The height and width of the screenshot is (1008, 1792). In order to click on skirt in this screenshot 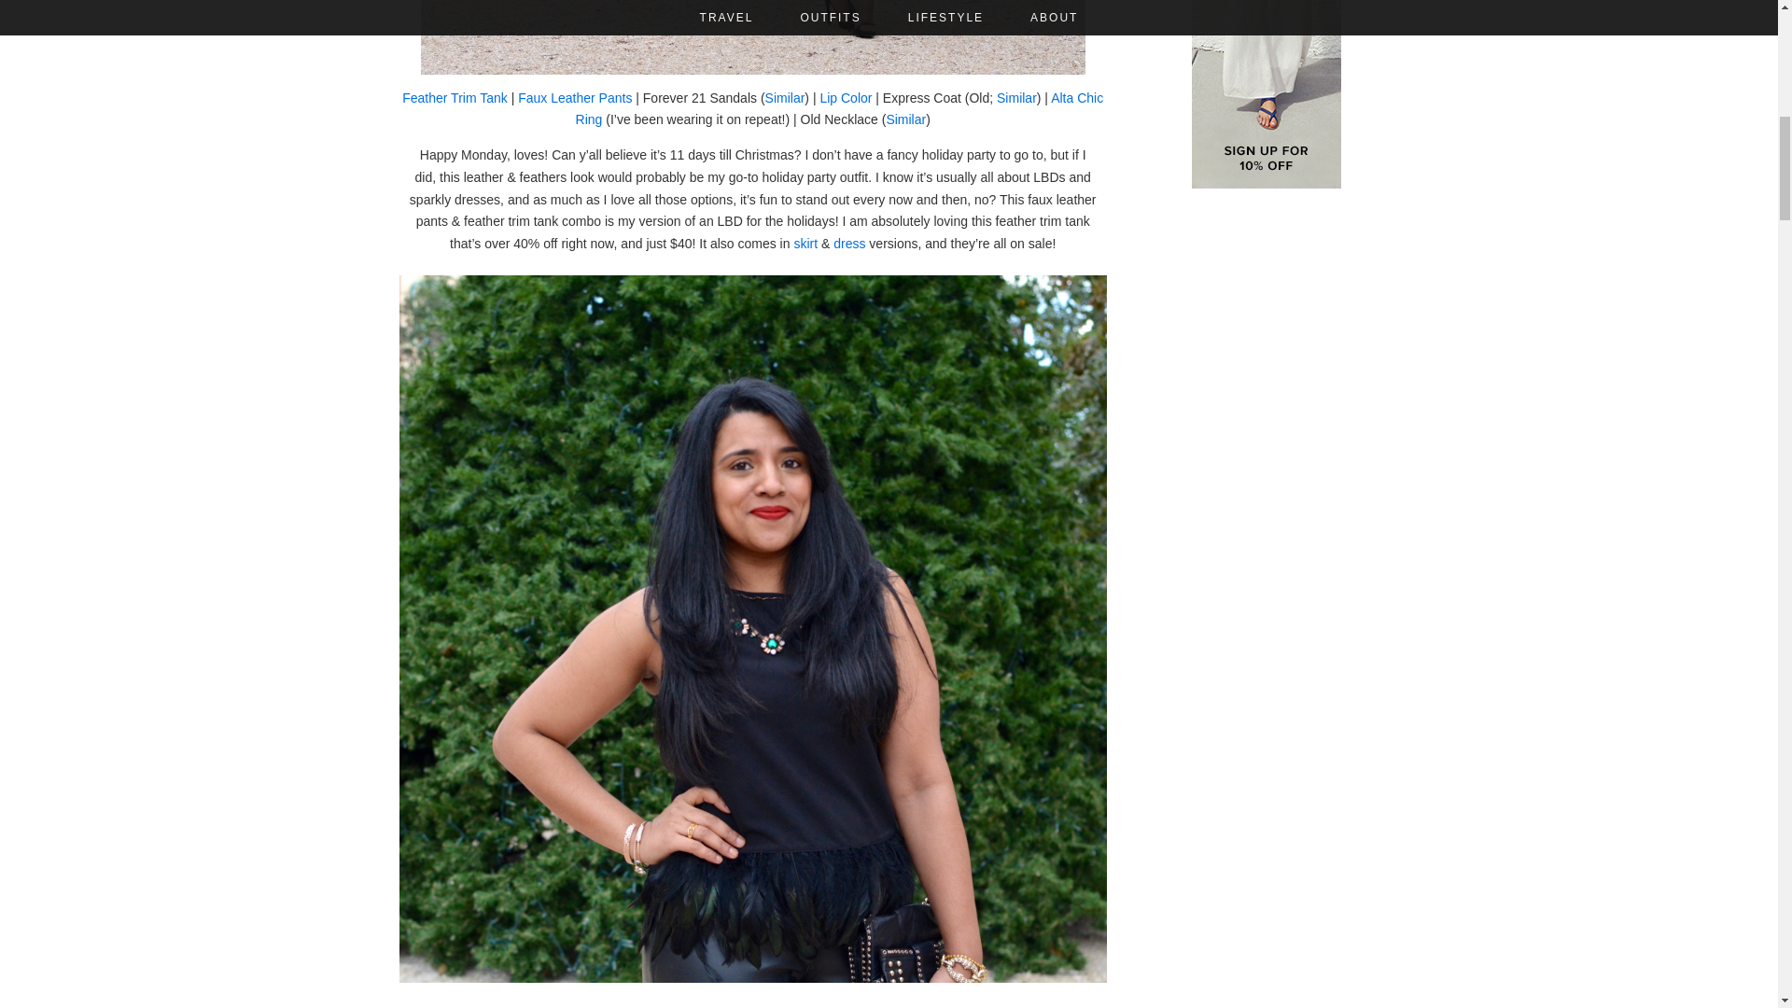, I will do `click(805, 243)`.